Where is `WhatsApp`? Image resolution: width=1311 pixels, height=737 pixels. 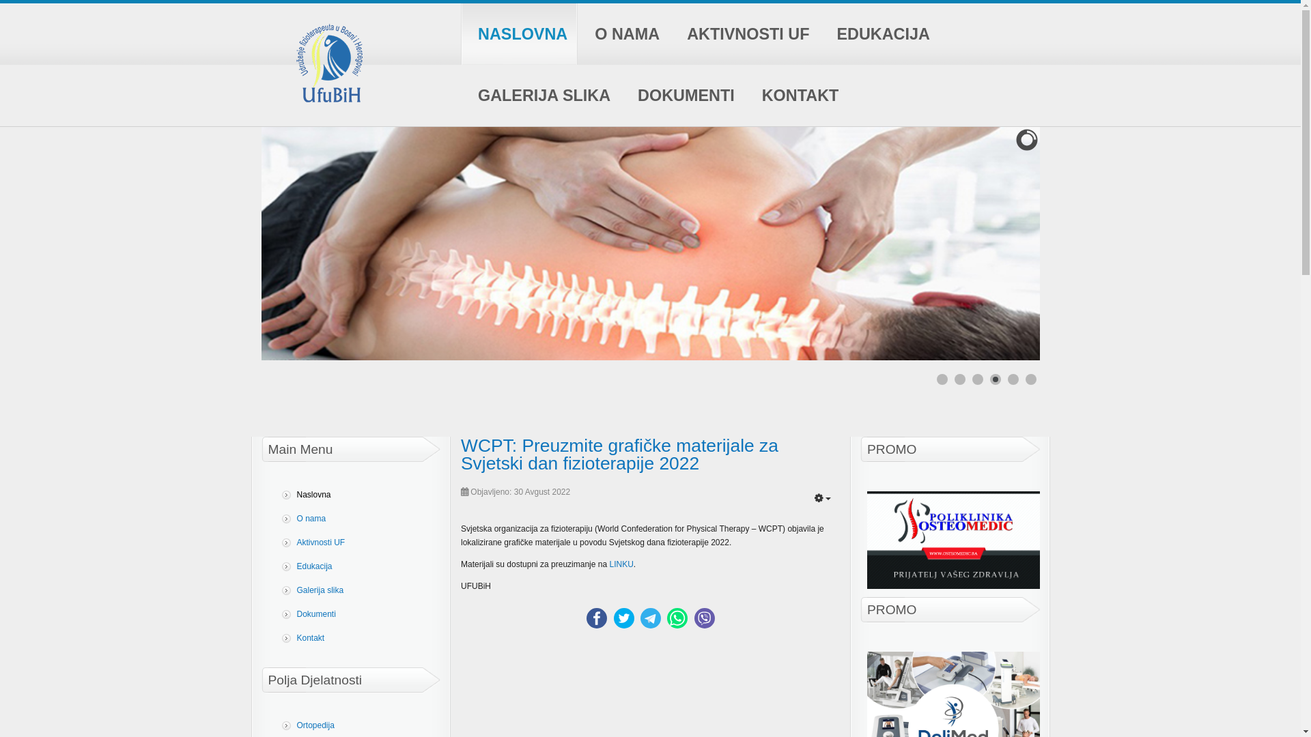
WhatsApp is located at coordinates (677, 618).